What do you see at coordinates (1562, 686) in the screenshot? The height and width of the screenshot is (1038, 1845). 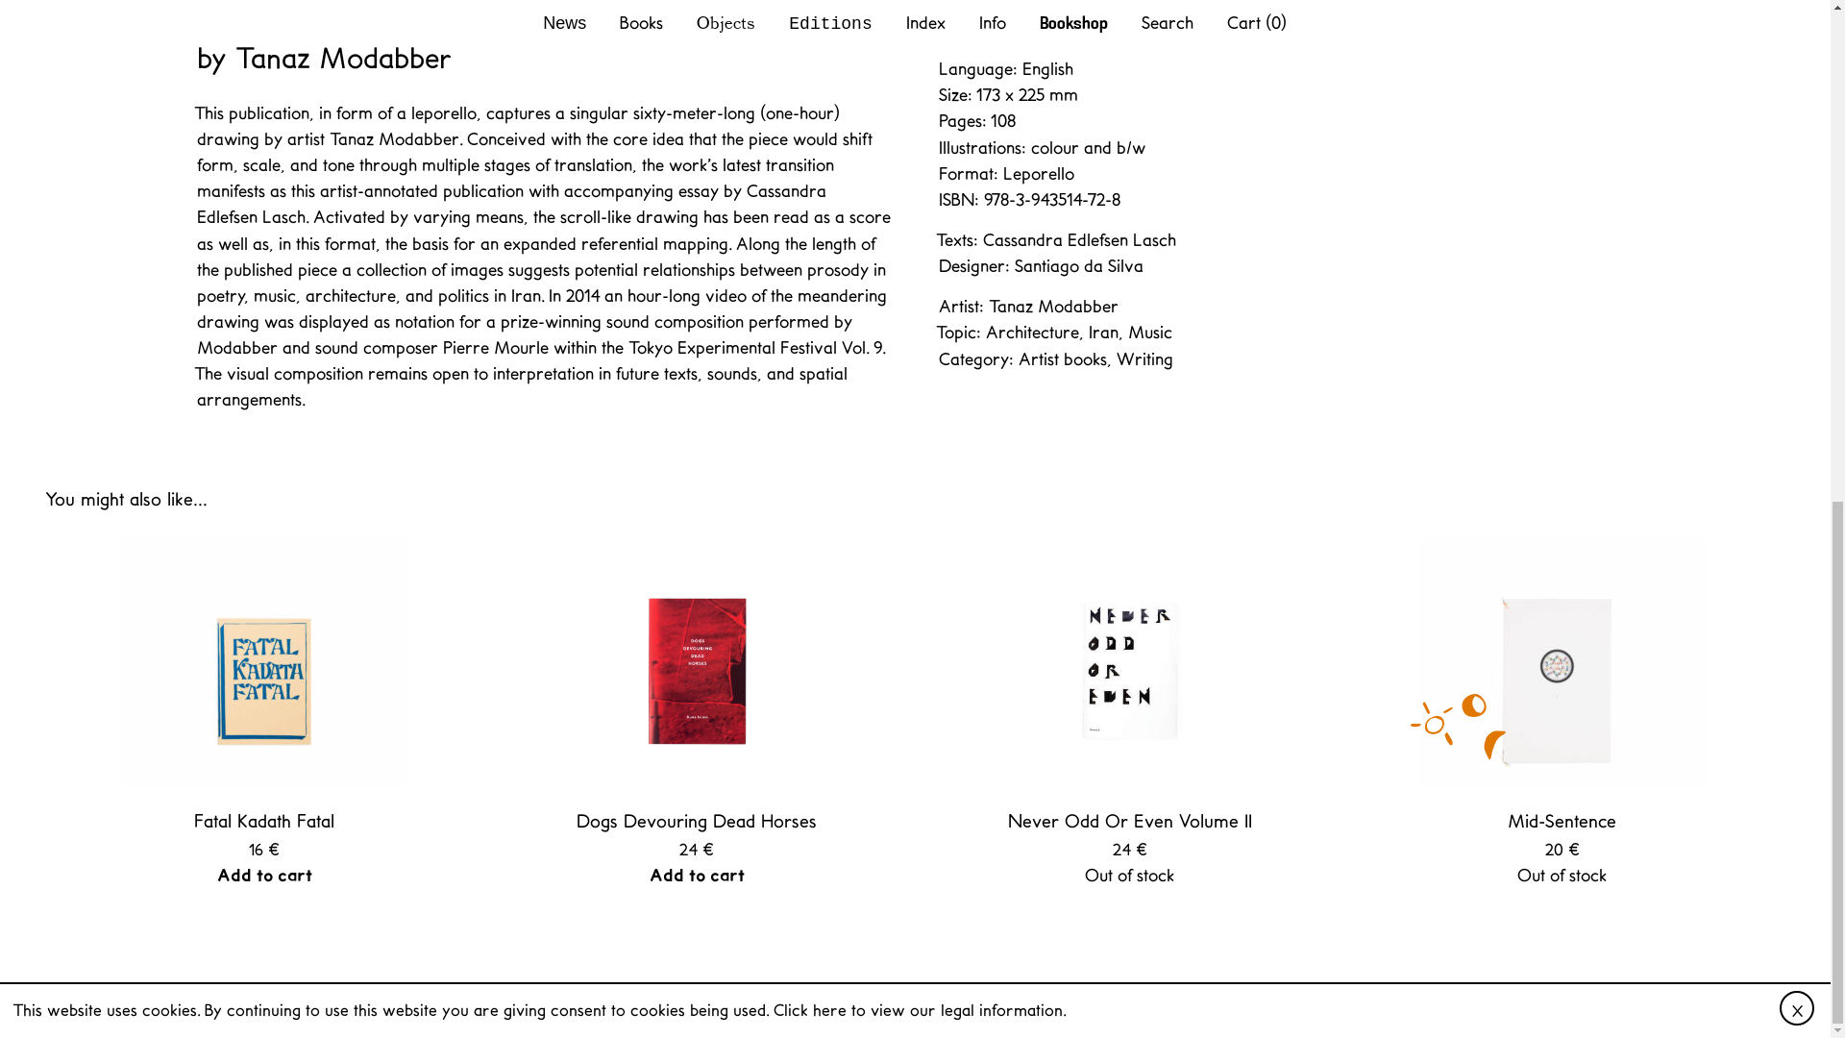 I see `Mid-Sentence` at bounding box center [1562, 686].